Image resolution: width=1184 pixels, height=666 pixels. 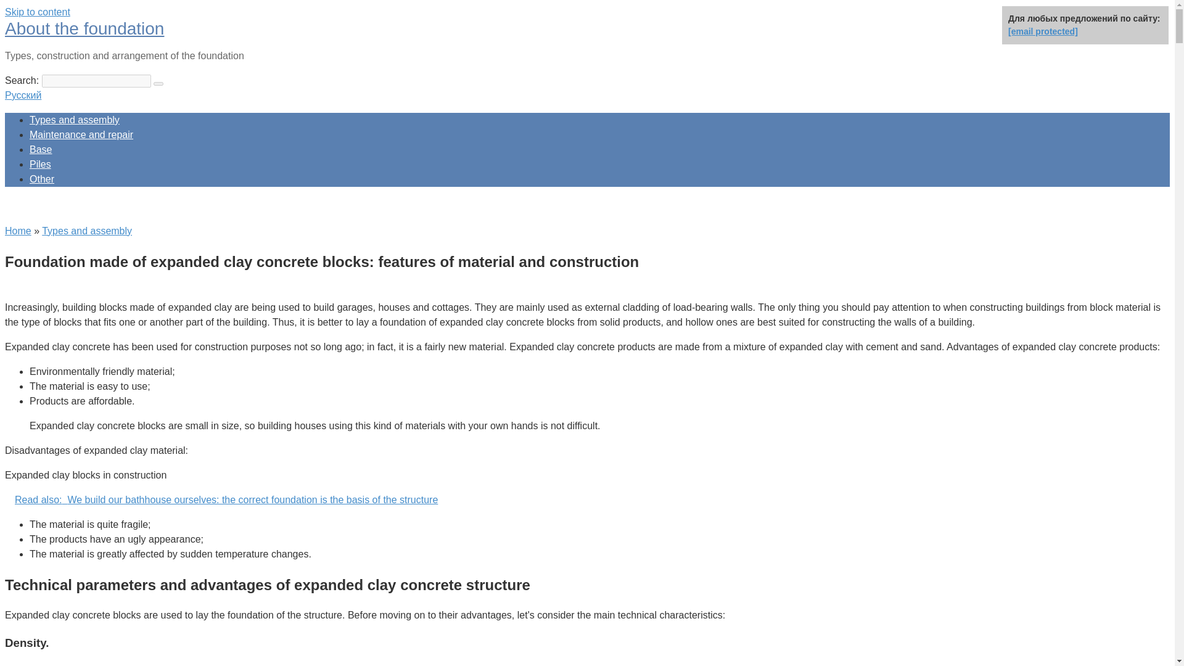 What do you see at coordinates (40, 164) in the screenshot?
I see `Piles` at bounding box center [40, 164].